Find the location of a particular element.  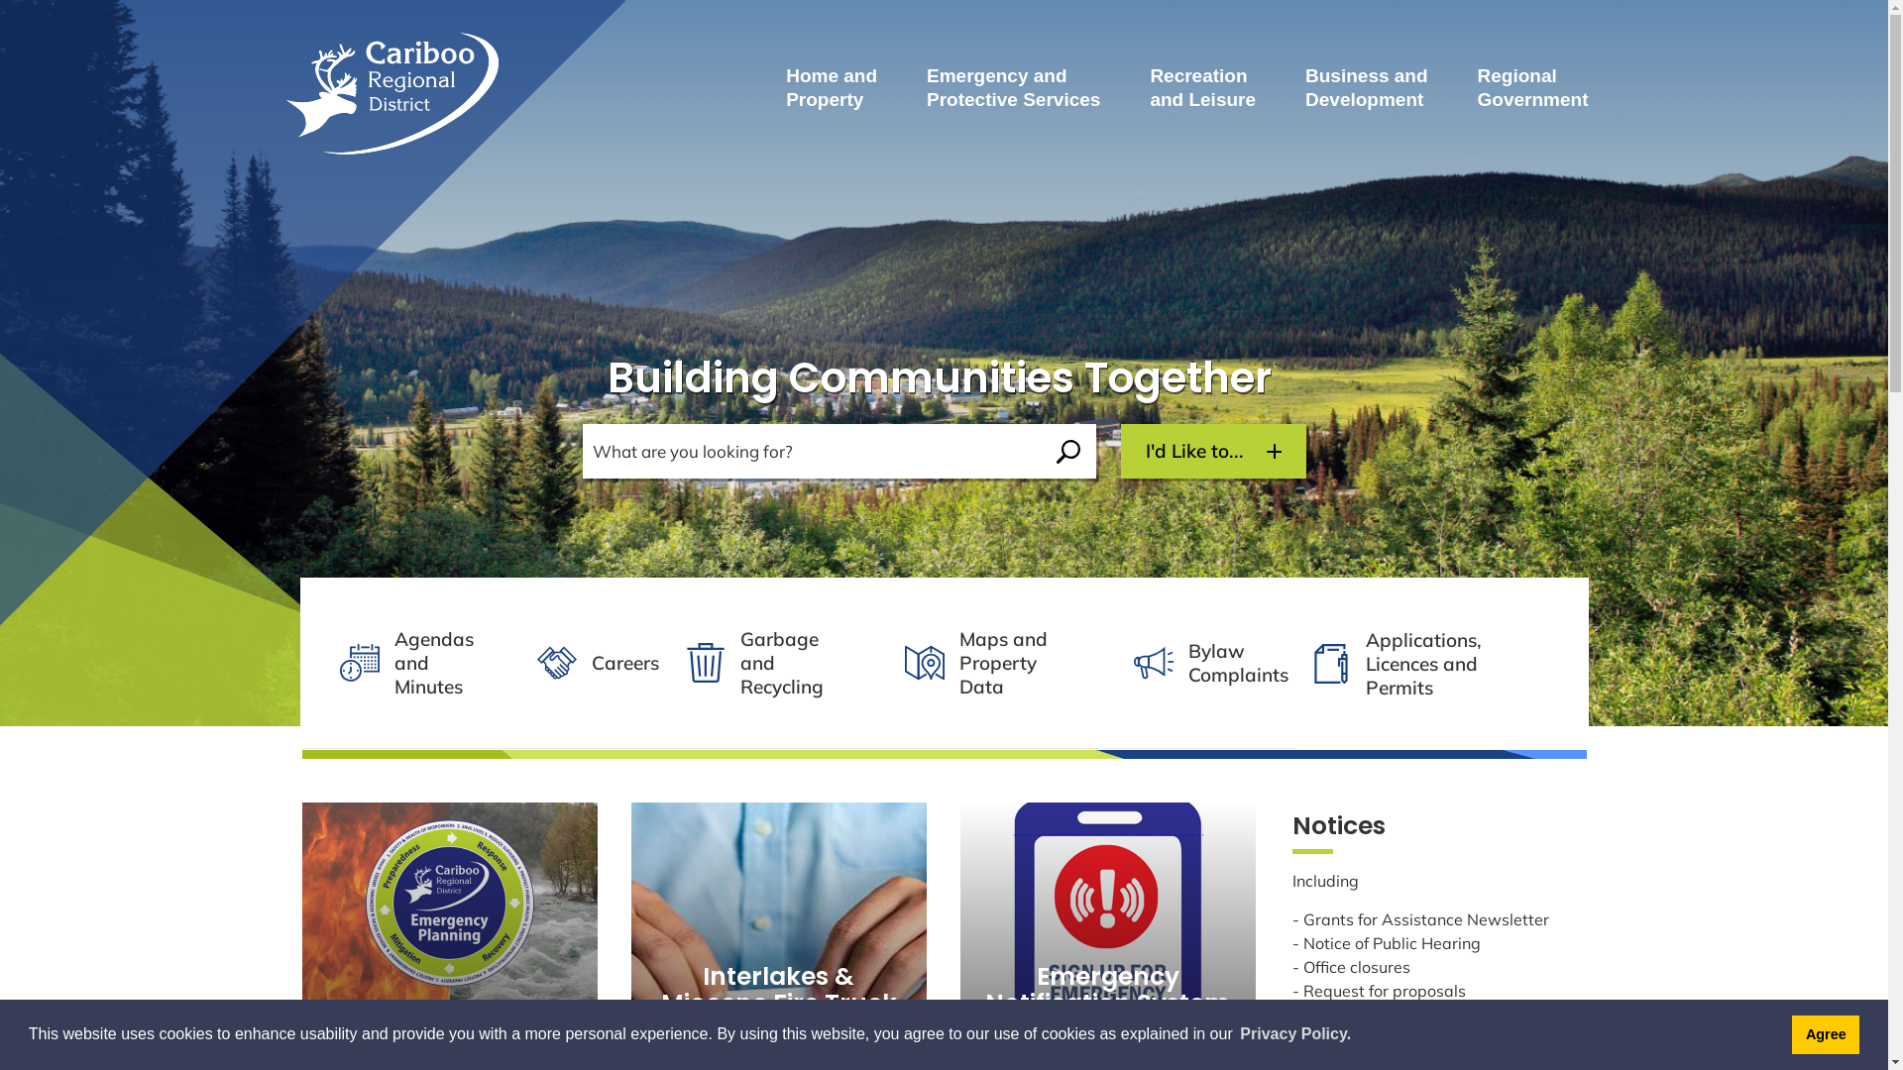

Bylaw Complaints is located at coordinates (1203, 663).